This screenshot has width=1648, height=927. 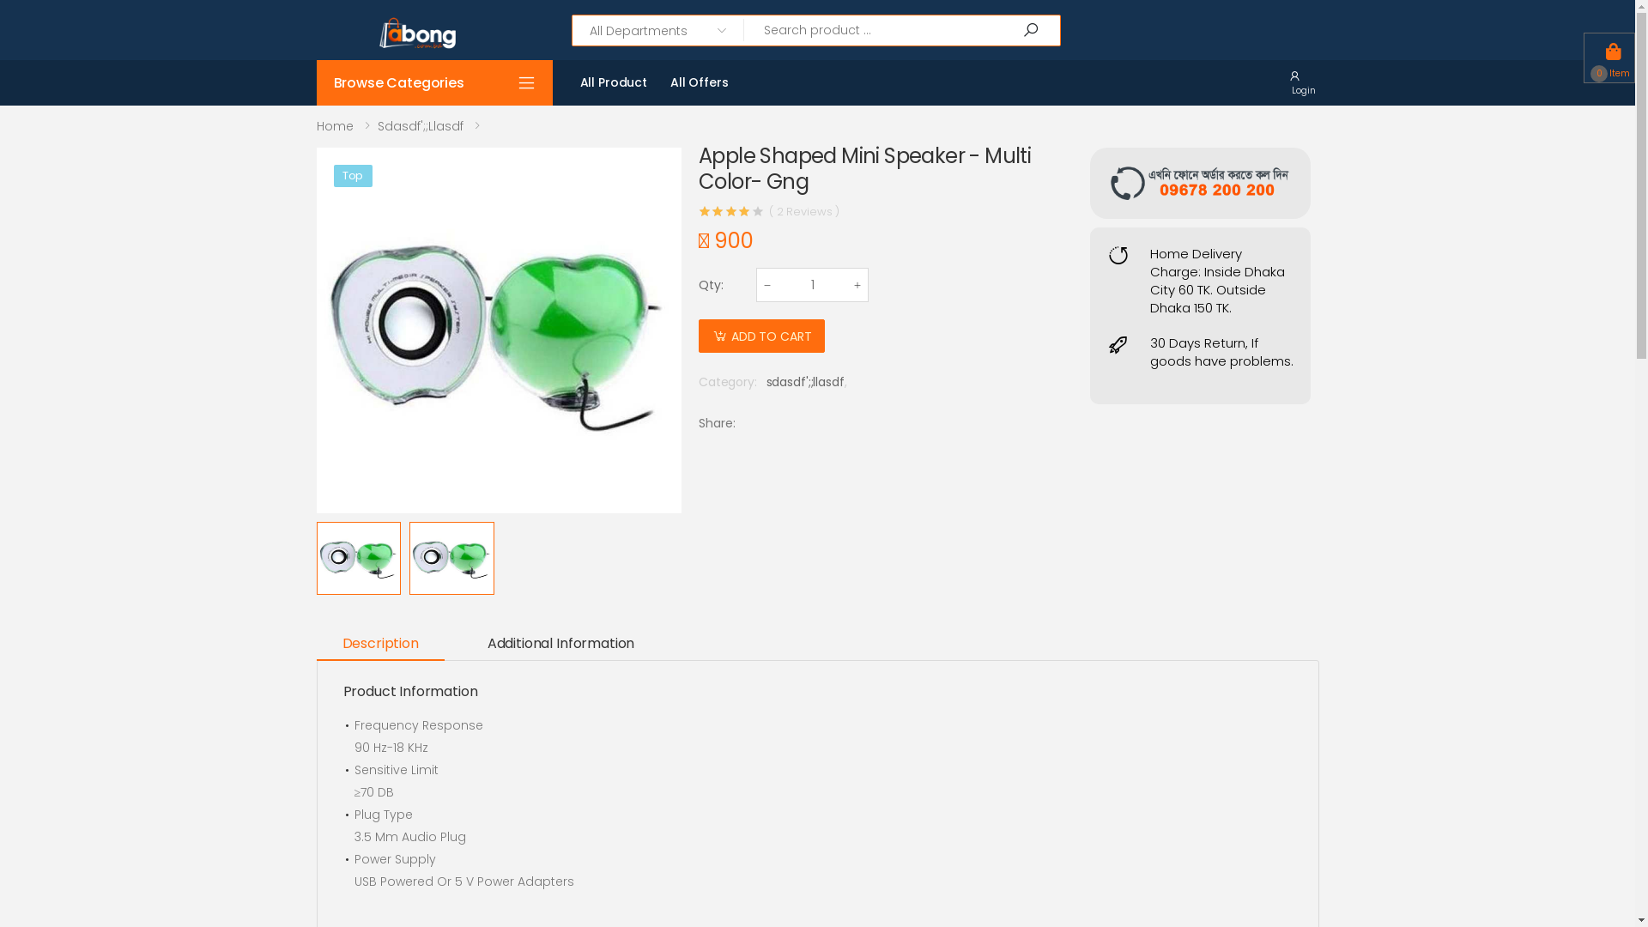 I want to click on Sdasdf';;Llasdf, so click(x=421, y=126).